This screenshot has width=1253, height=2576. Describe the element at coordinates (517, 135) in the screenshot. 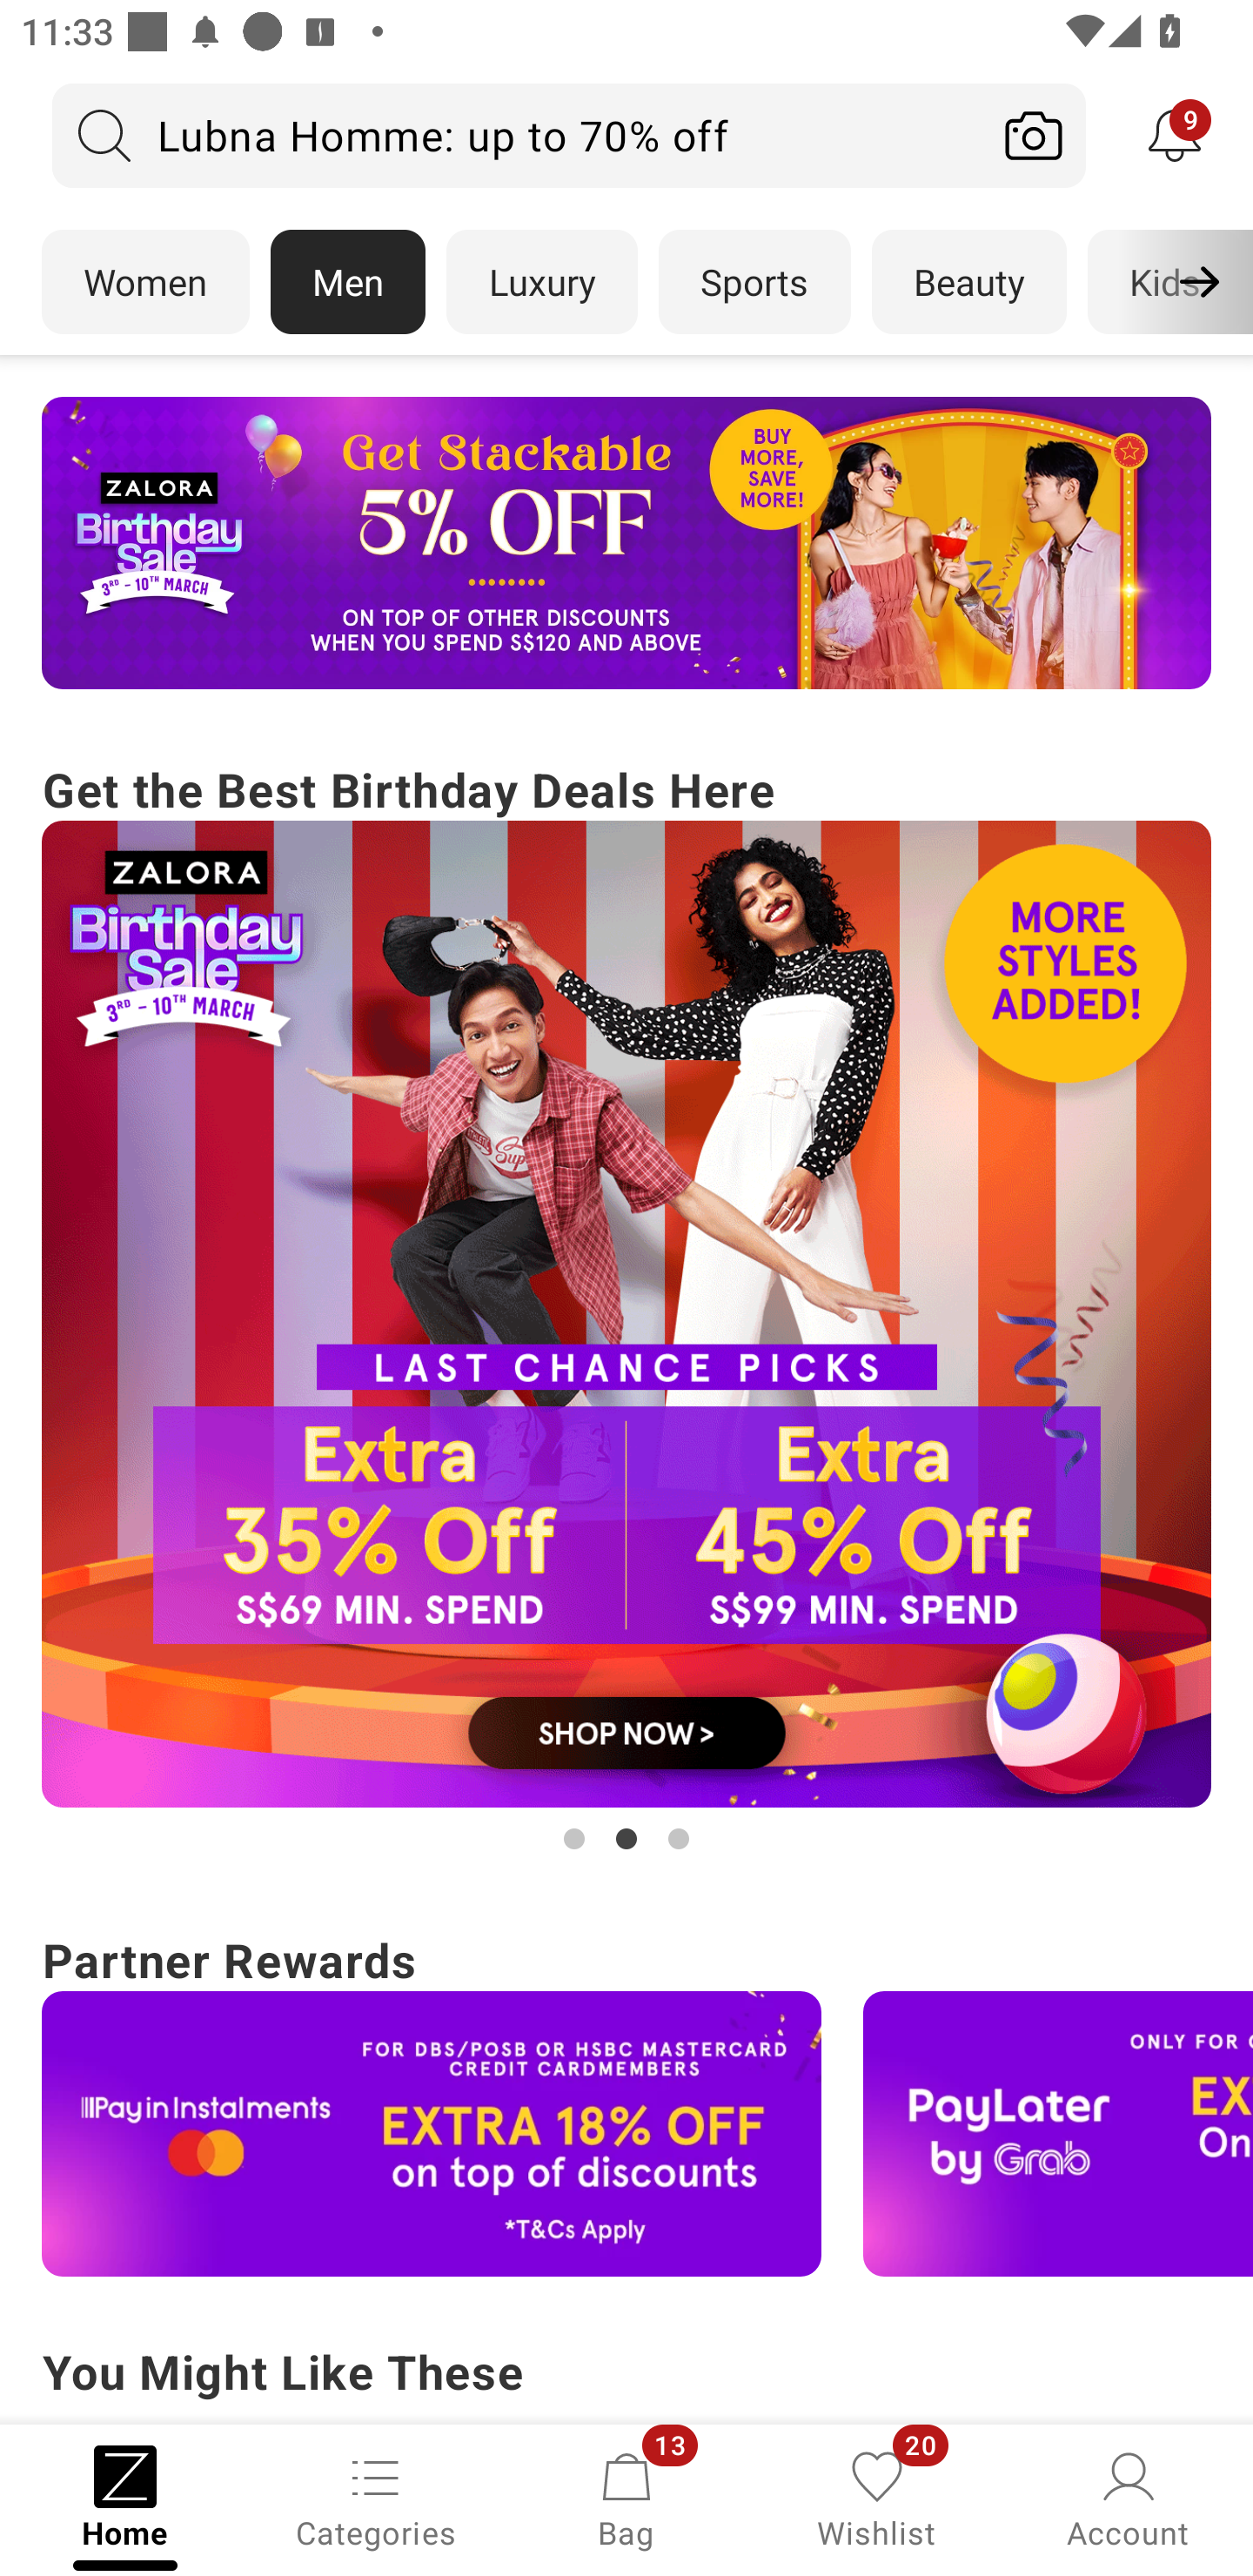

I see `Lubna Homme: up to 70% off` at that location.